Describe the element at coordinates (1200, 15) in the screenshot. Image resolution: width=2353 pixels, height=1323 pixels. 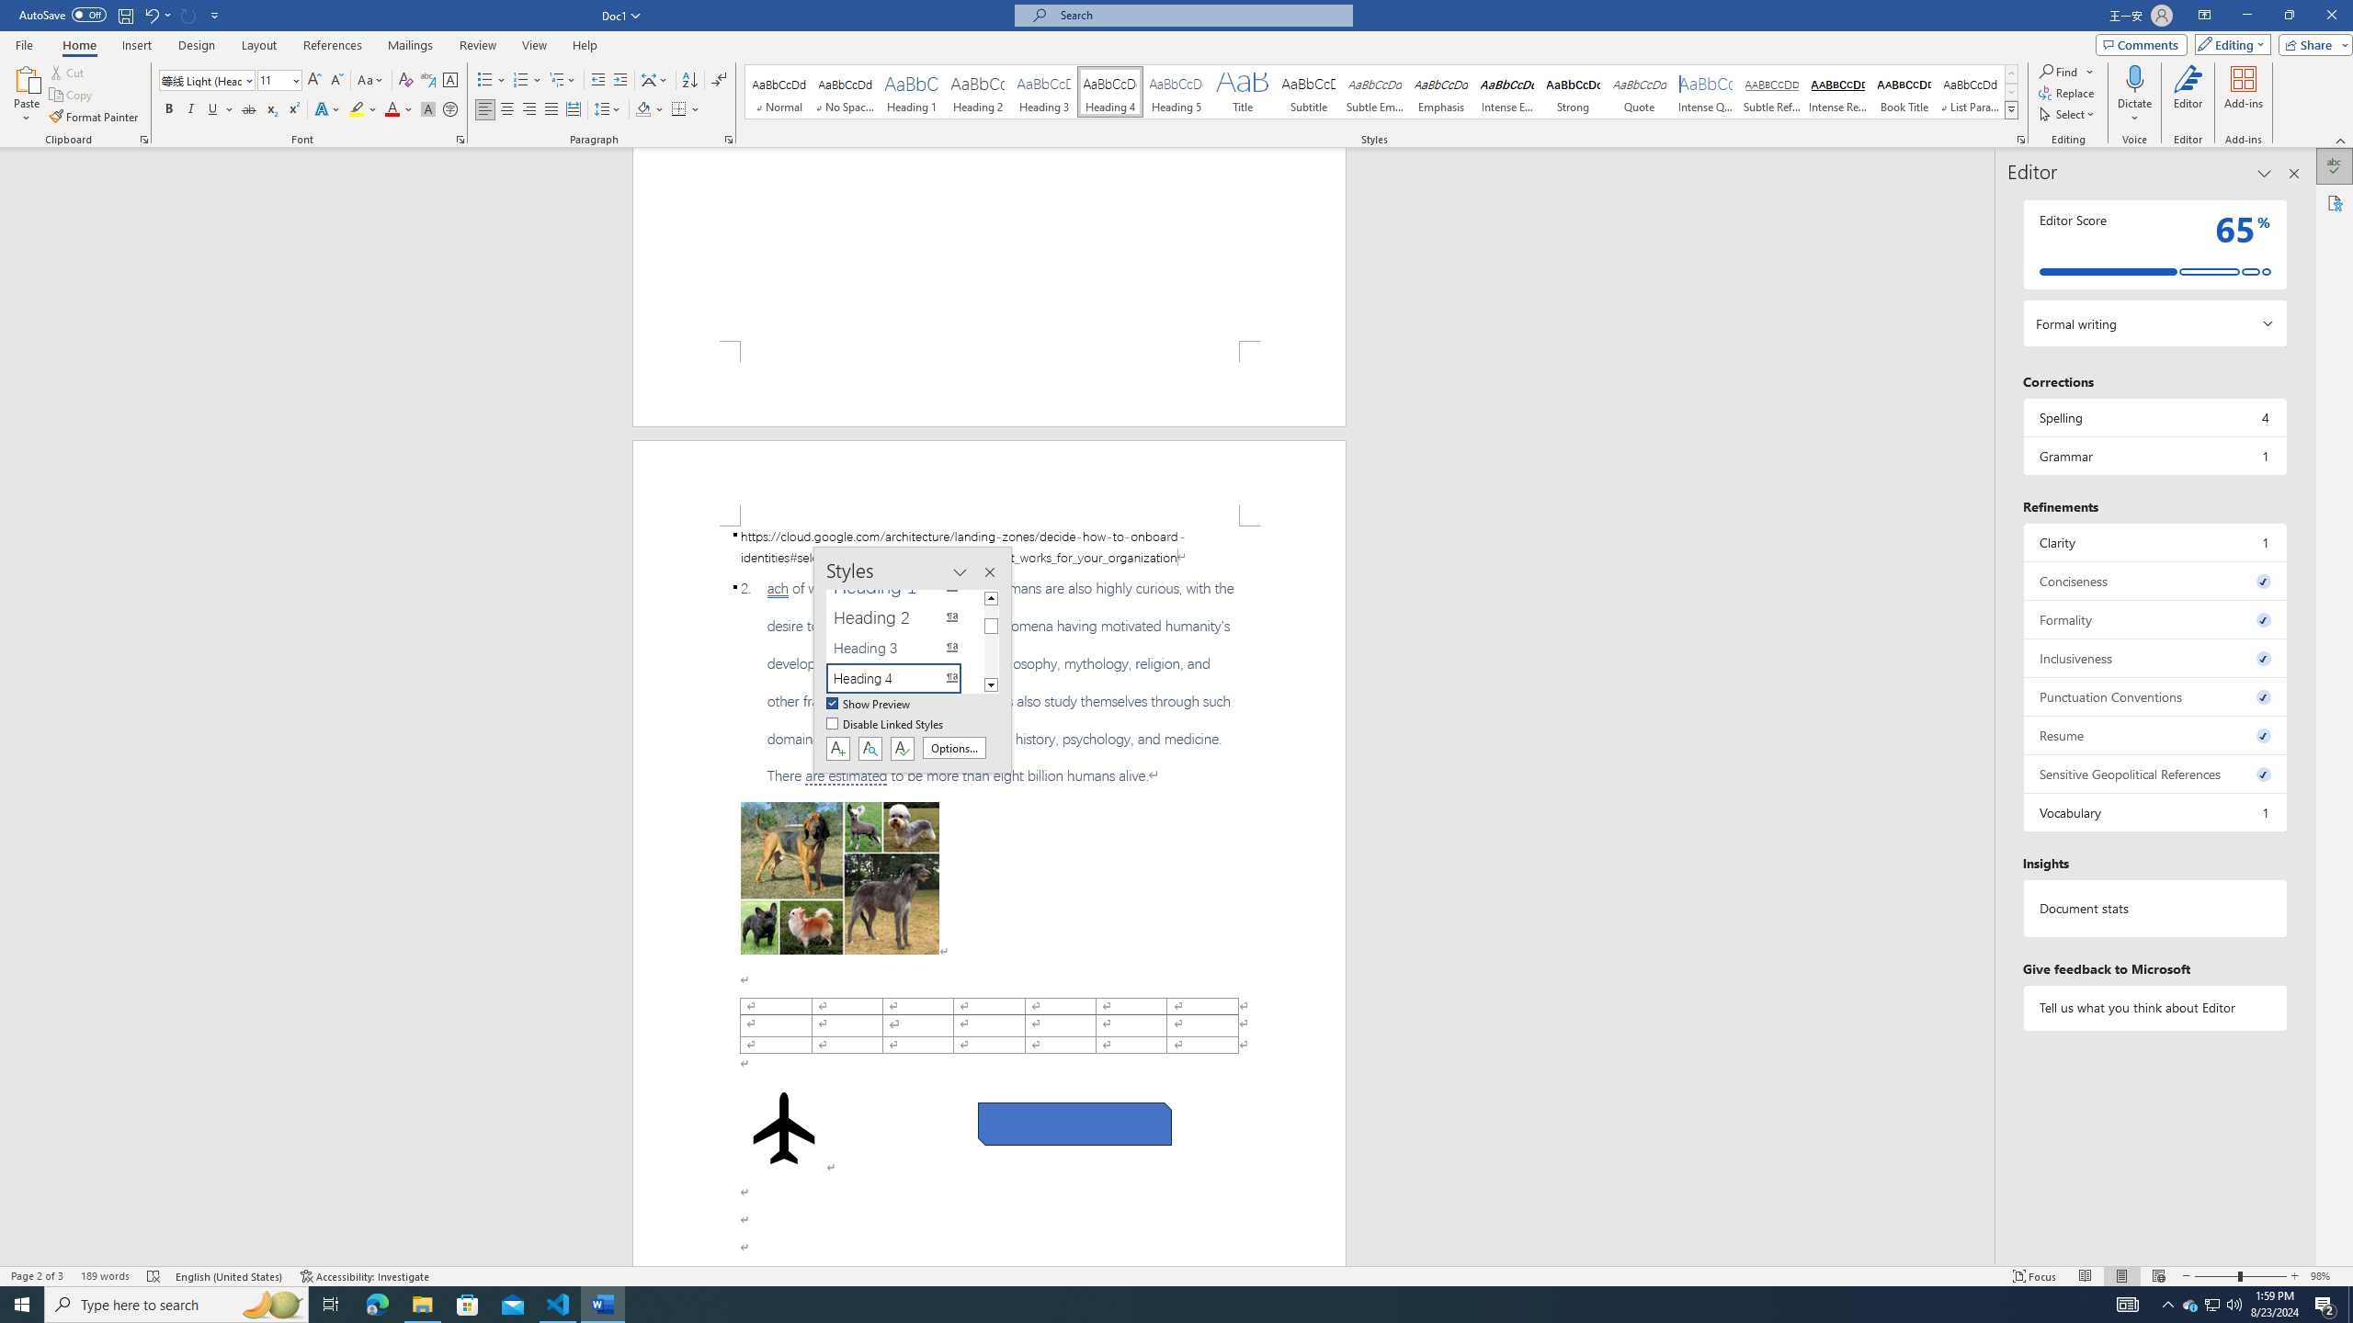
I see `Microsoft search` at that location.